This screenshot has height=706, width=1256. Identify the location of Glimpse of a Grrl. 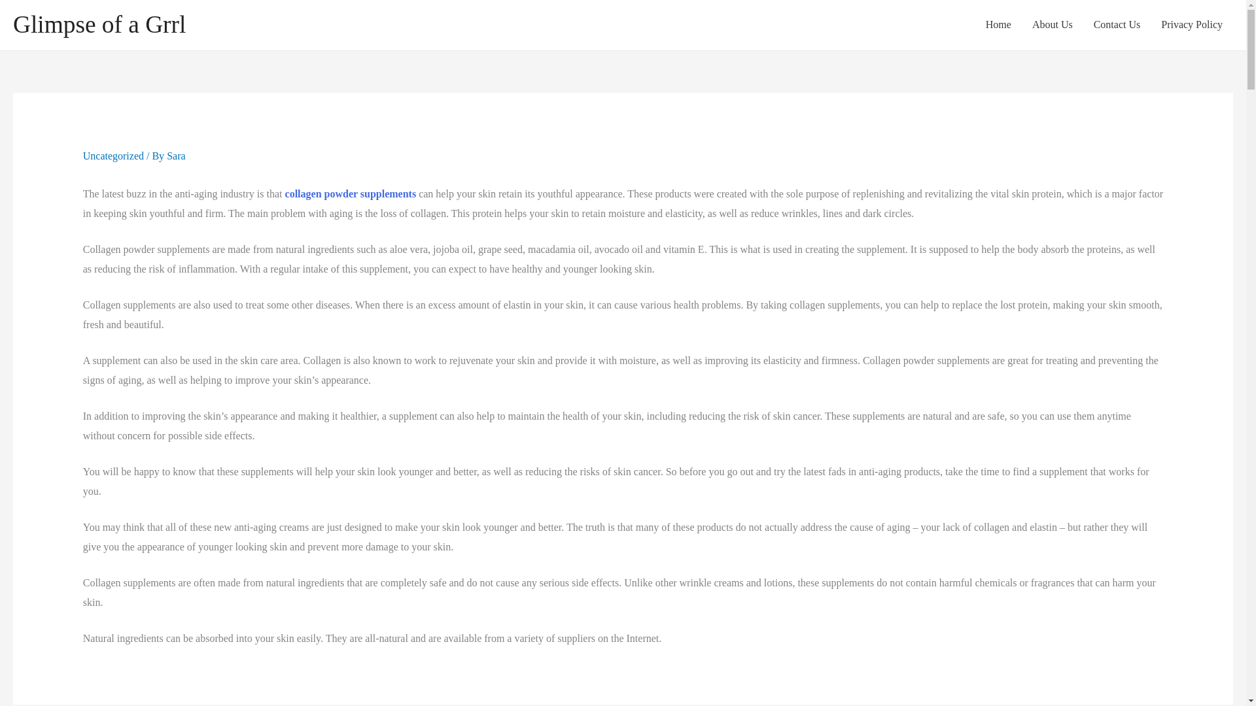
(99, 25).